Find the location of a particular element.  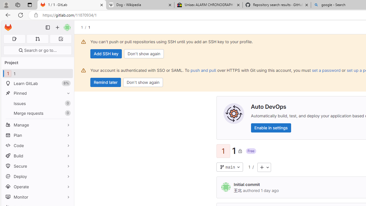

Plan is located at coordinates (37, 135).